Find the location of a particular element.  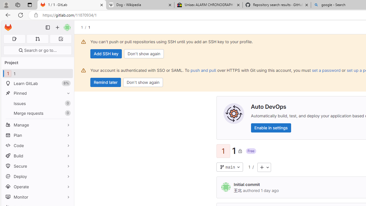

Plan is located at coordinates (37, 135).